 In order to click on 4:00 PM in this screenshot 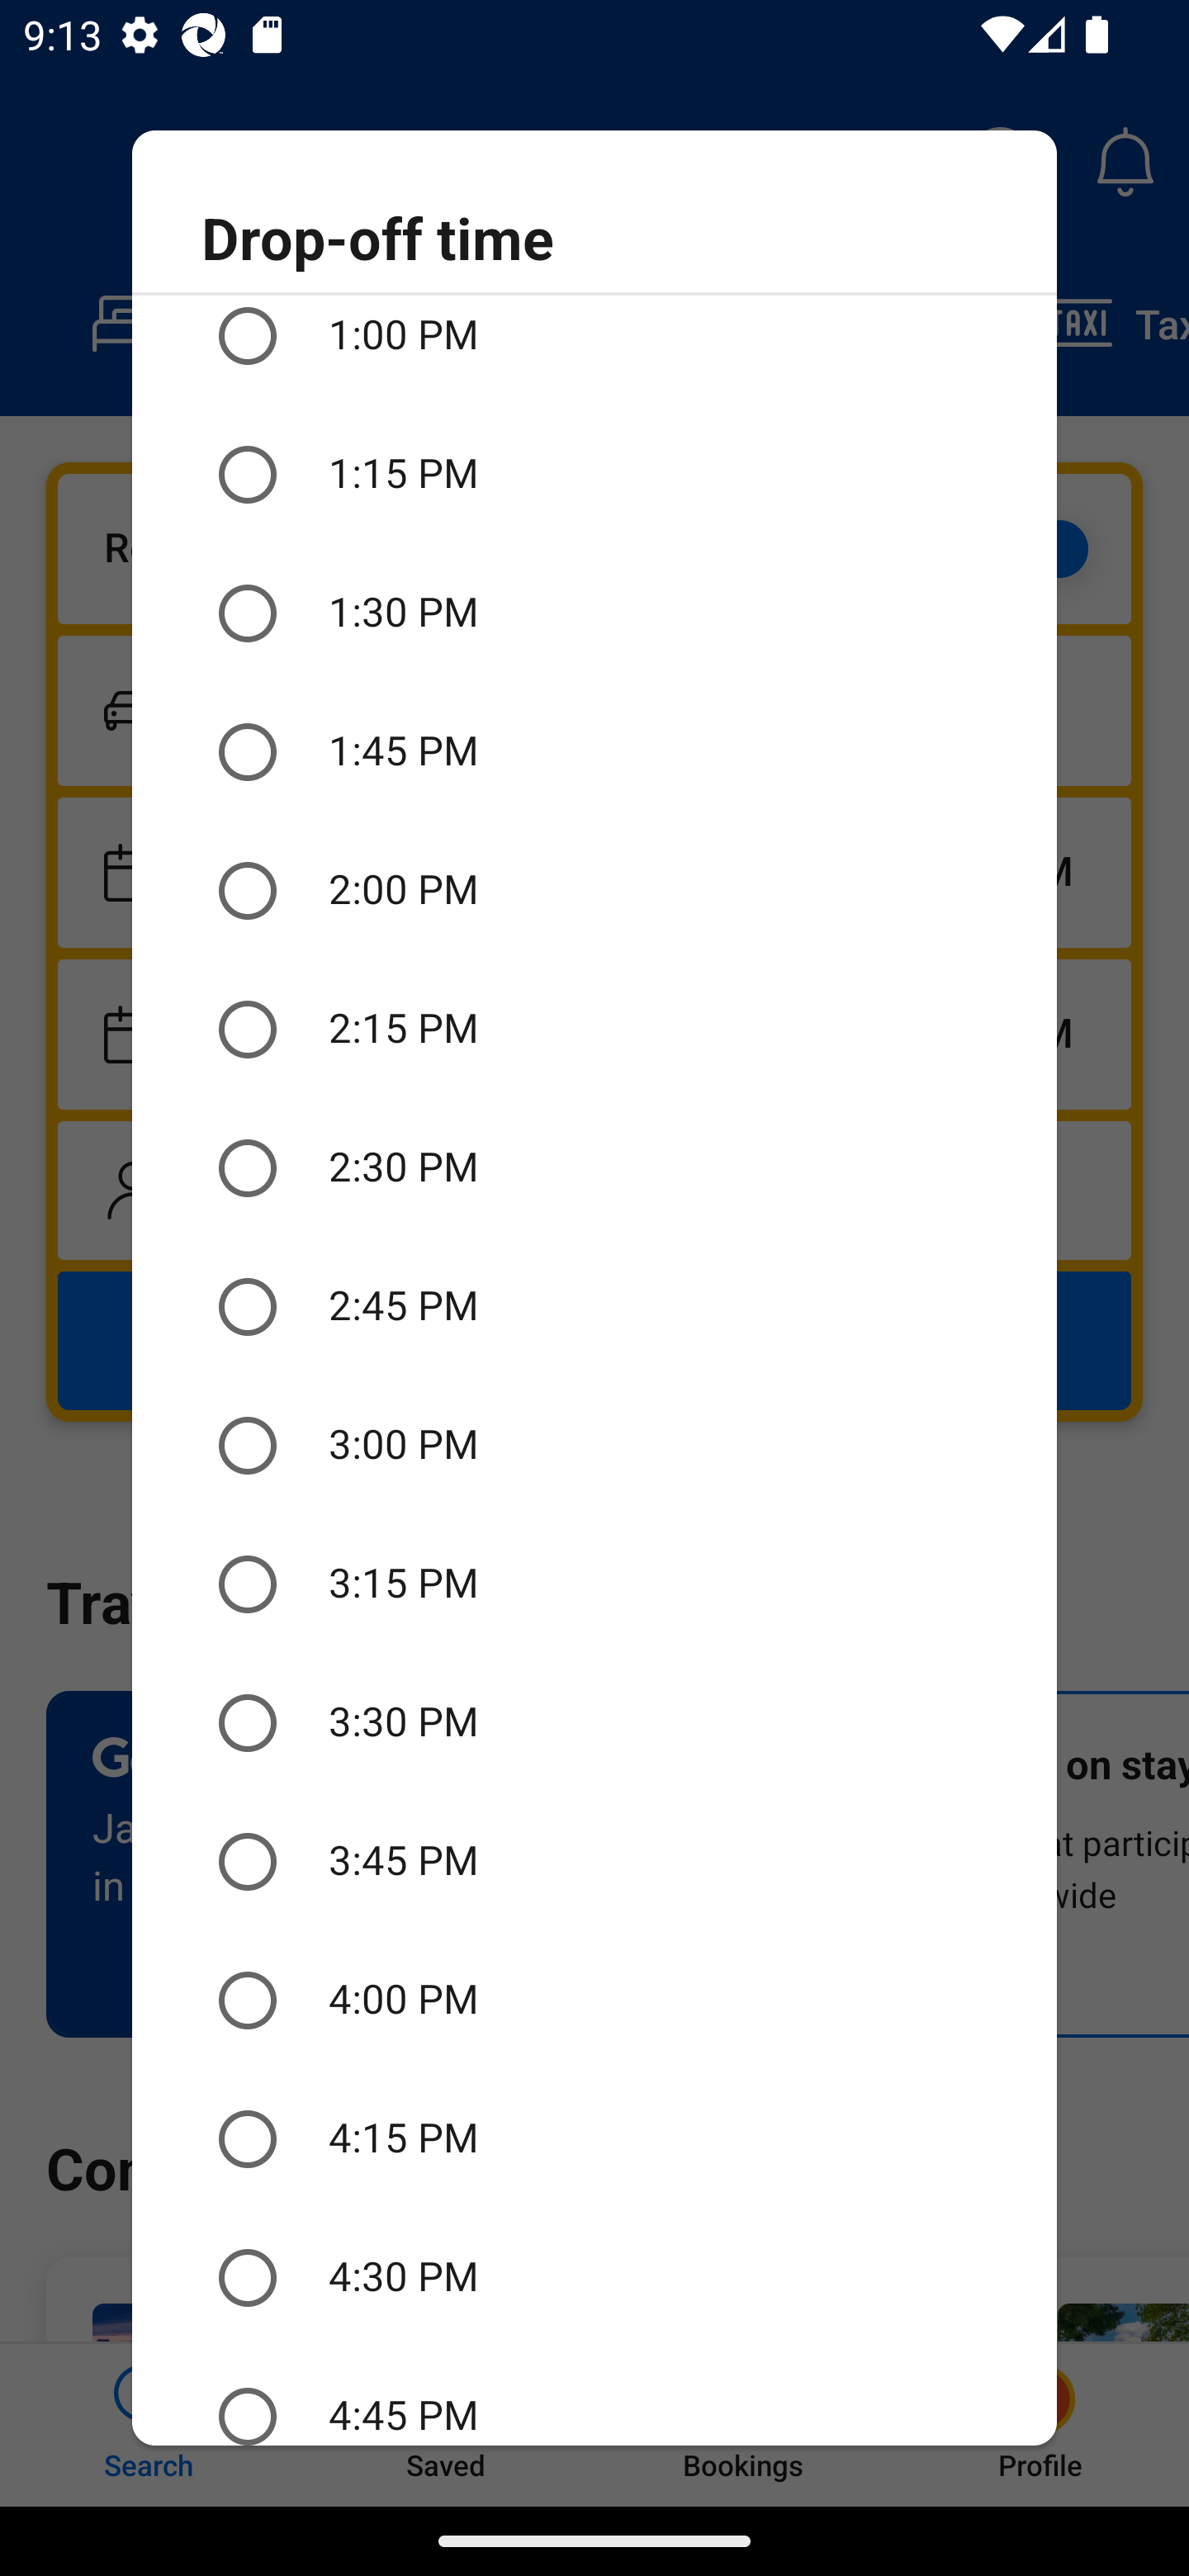, I will do `click(594, 2001)`.